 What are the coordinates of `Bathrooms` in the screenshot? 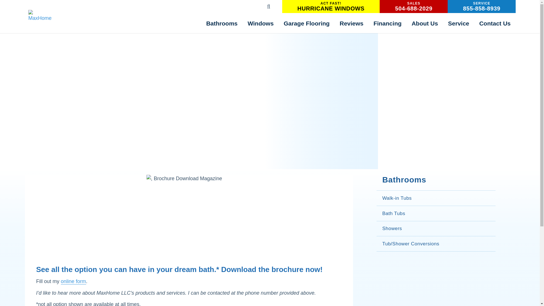 It's located at (331, 7).